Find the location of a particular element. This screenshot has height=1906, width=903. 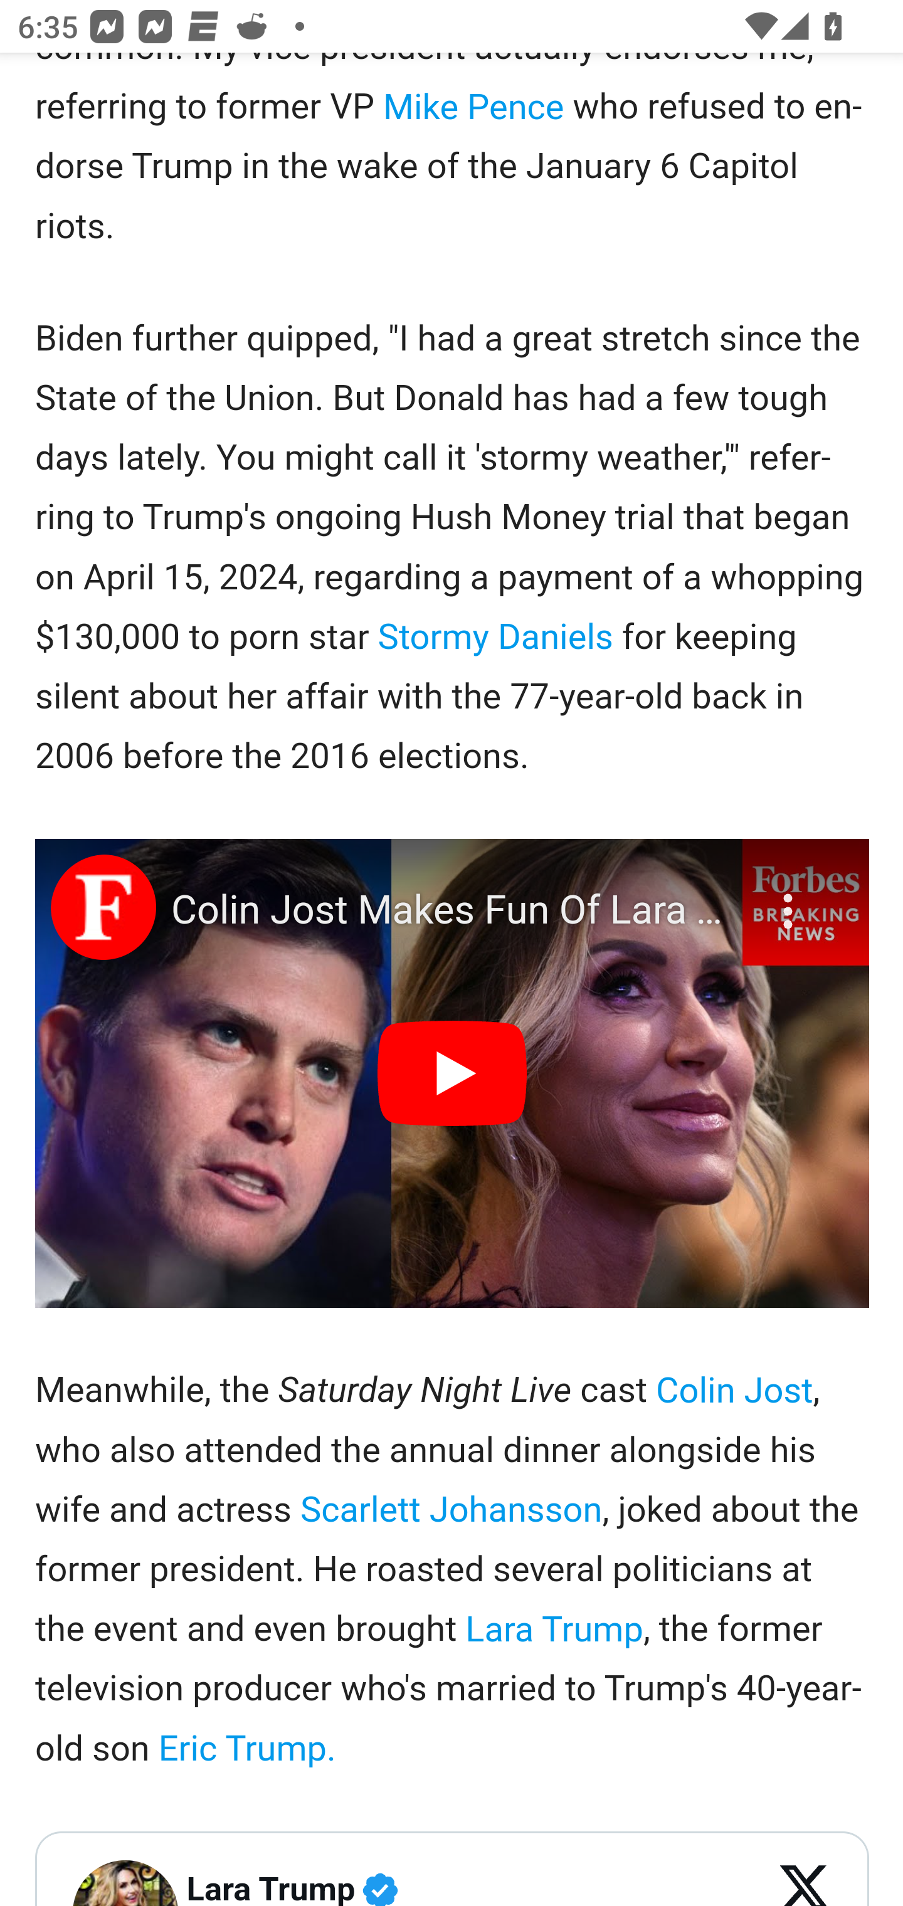

Play is located at coordinates (453, 1073).